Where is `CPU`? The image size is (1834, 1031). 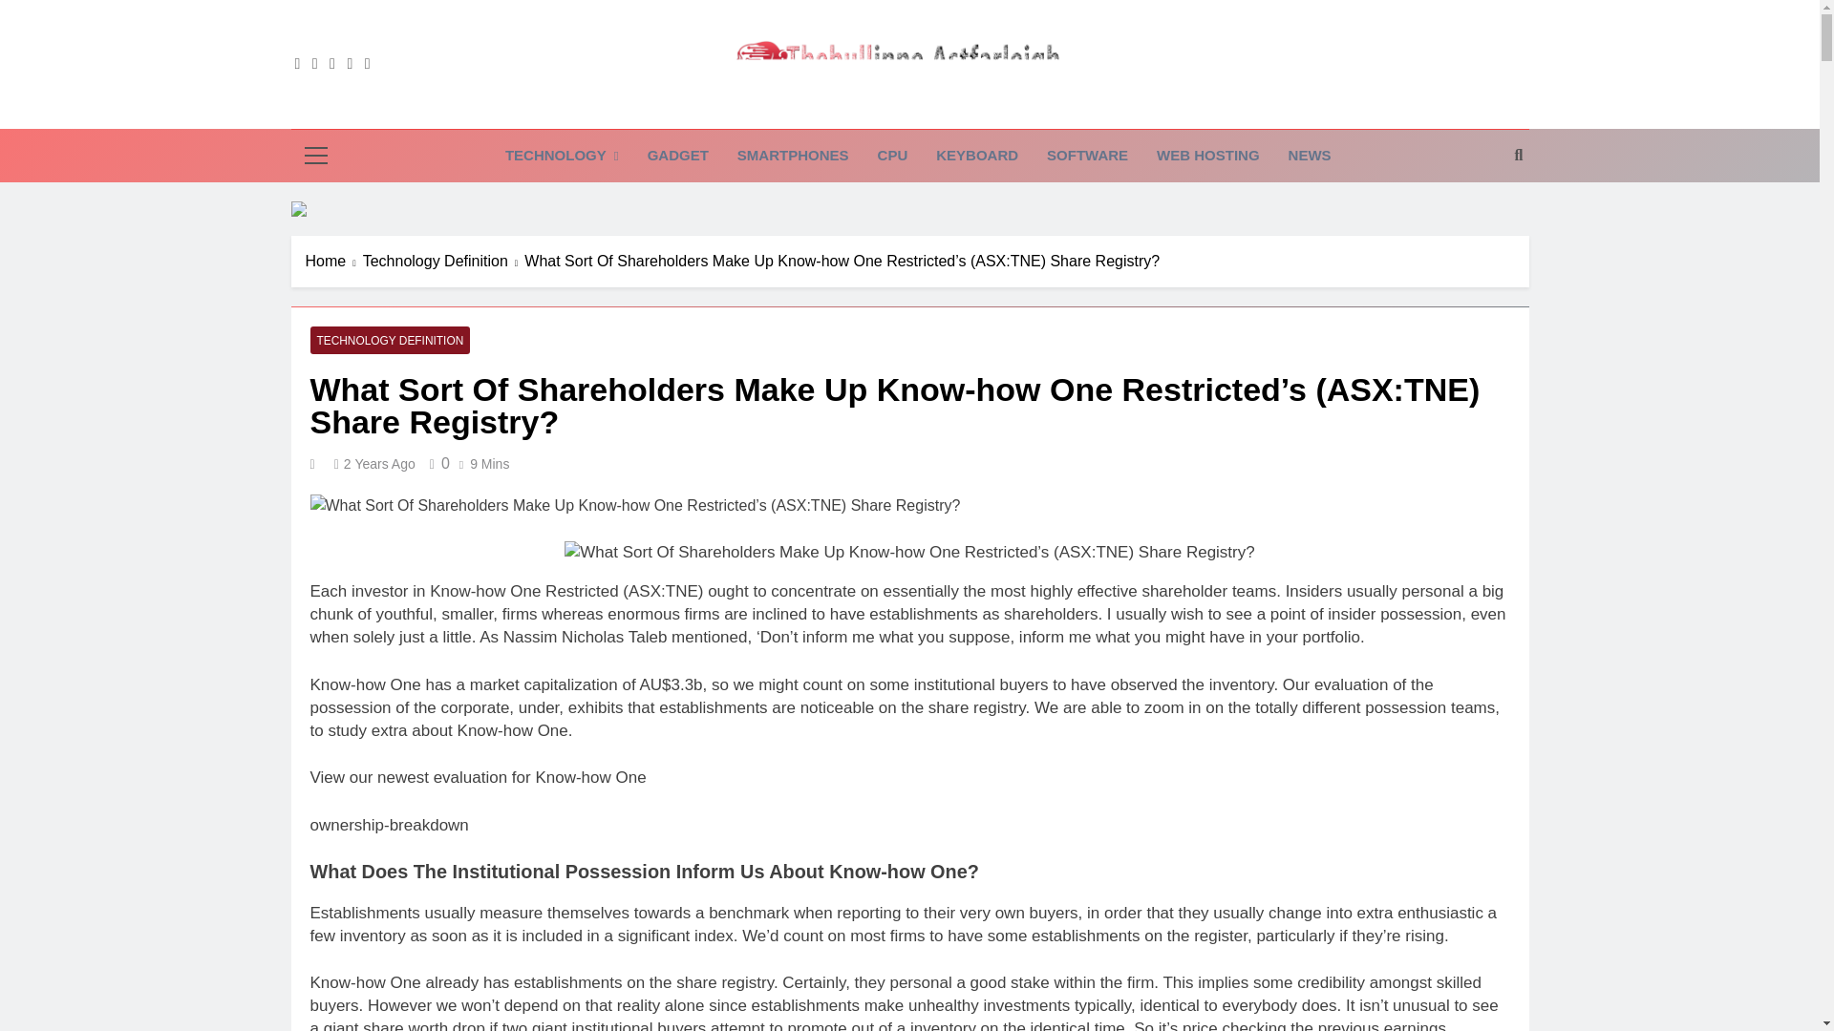
CPU is located at coordinates (892, 156).